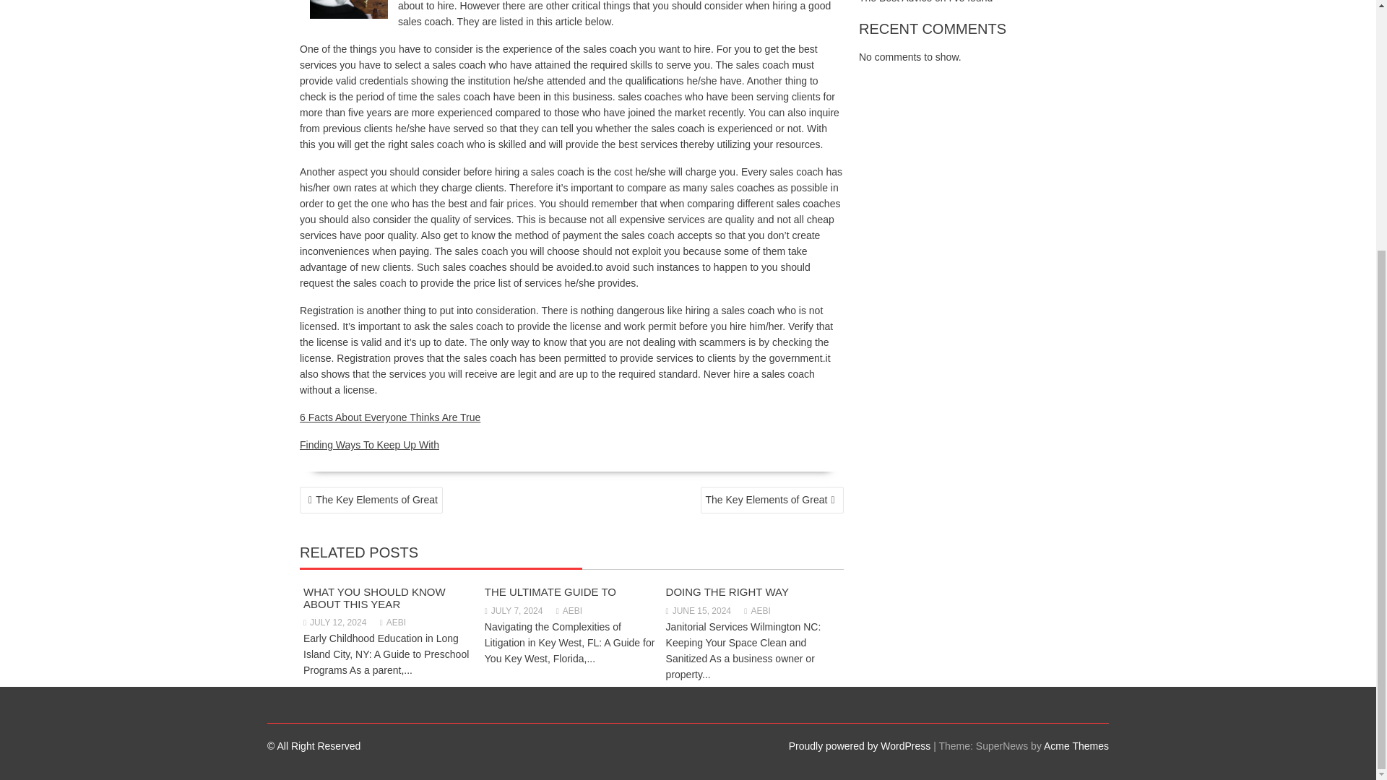 This screenshot has height=780, width=1387. I want to click on Acme Themes, so click(1076, 745).